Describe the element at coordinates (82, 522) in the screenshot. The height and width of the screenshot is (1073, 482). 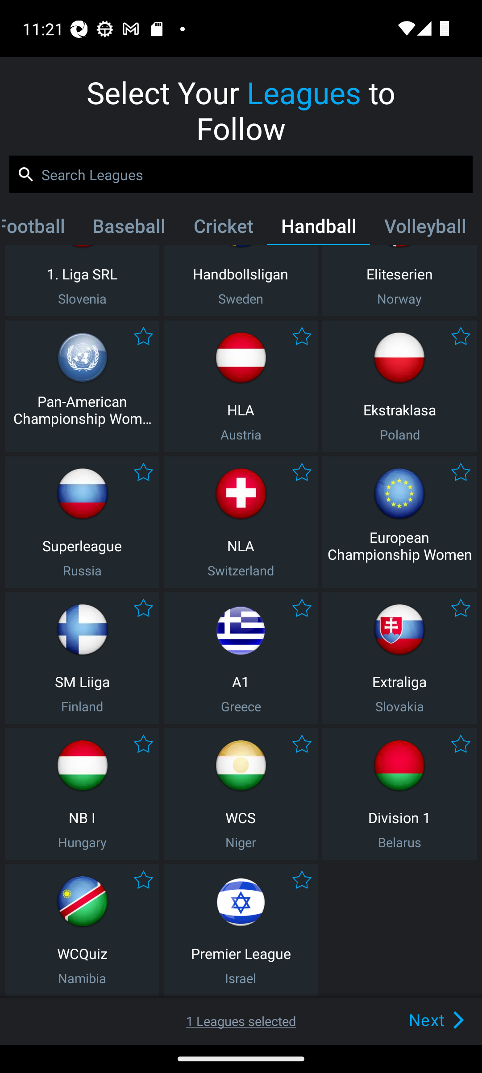
I see `Superleague Russia` at that location.